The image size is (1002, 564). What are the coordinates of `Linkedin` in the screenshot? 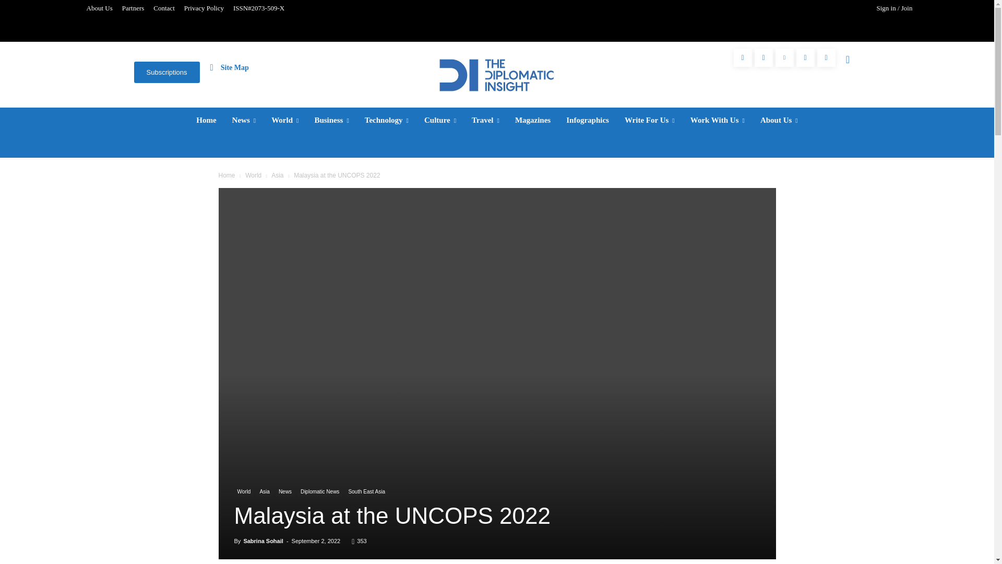 It's located at (784, 57).